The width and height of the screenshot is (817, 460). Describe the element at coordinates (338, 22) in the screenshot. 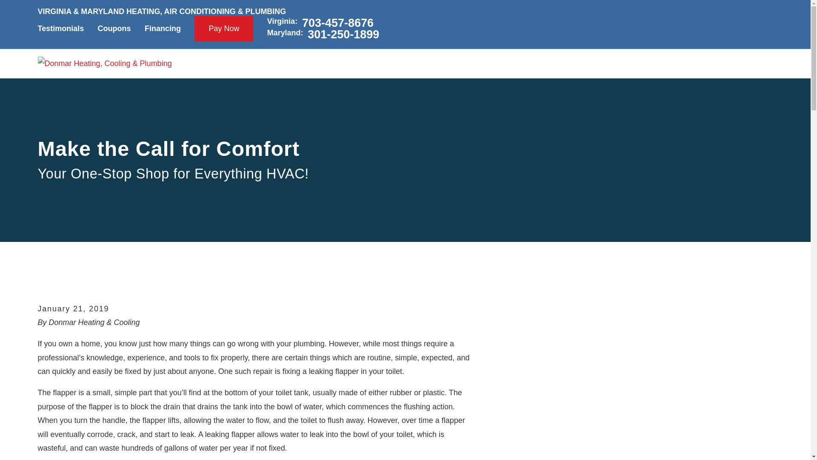

I see `703-457-8676` at that location.